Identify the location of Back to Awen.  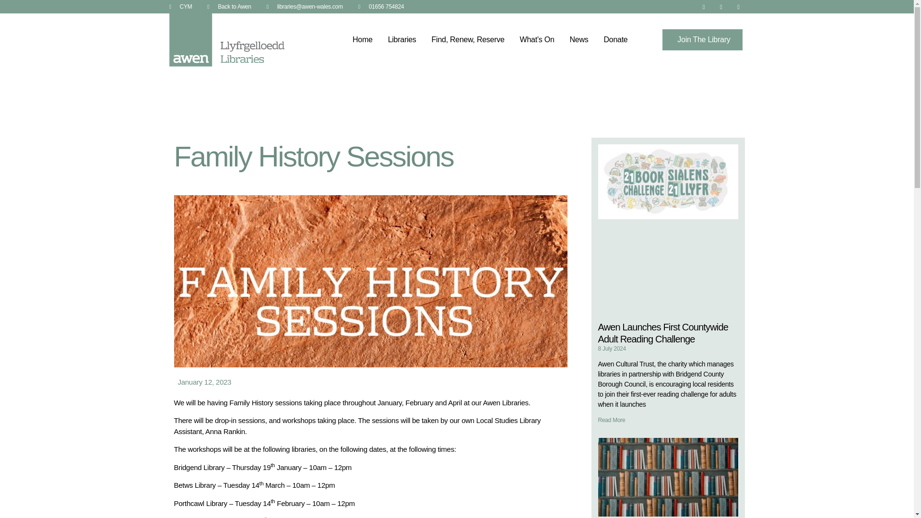
(229, 7).